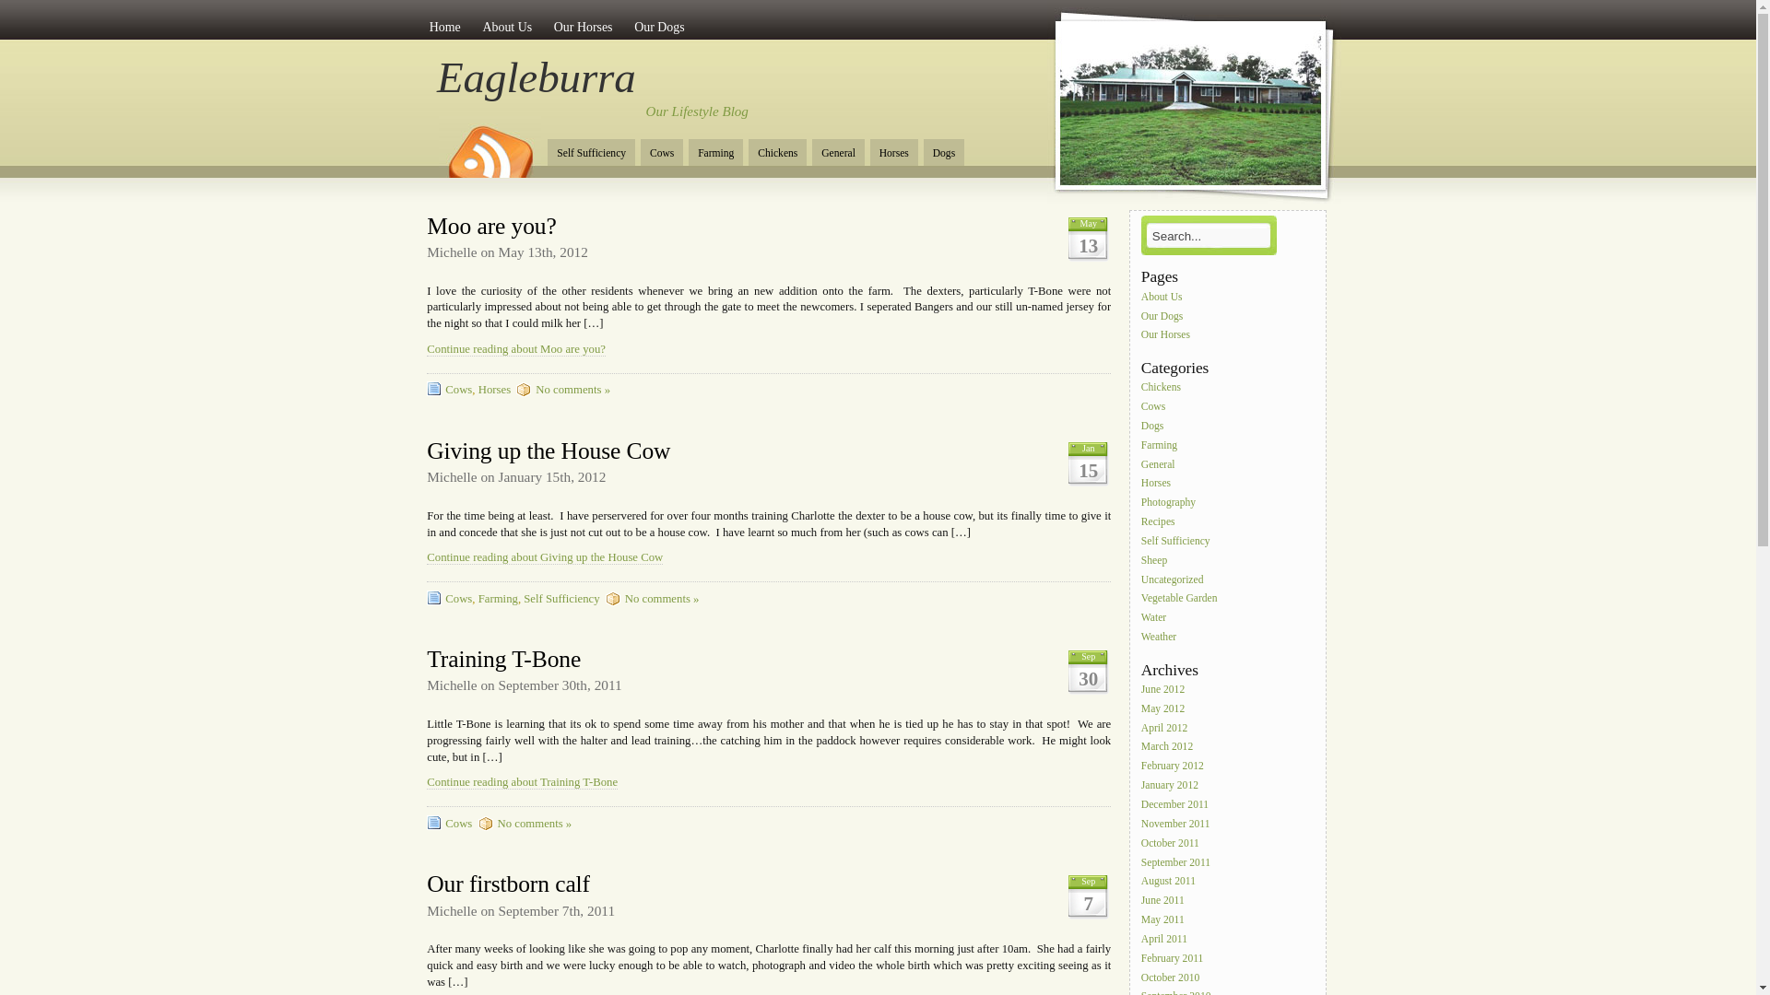 The height and width of the screenshot is (995, 1770). Describe the element at coordinates (1170, 503) in the screenshot. I see `Photography` at that location.